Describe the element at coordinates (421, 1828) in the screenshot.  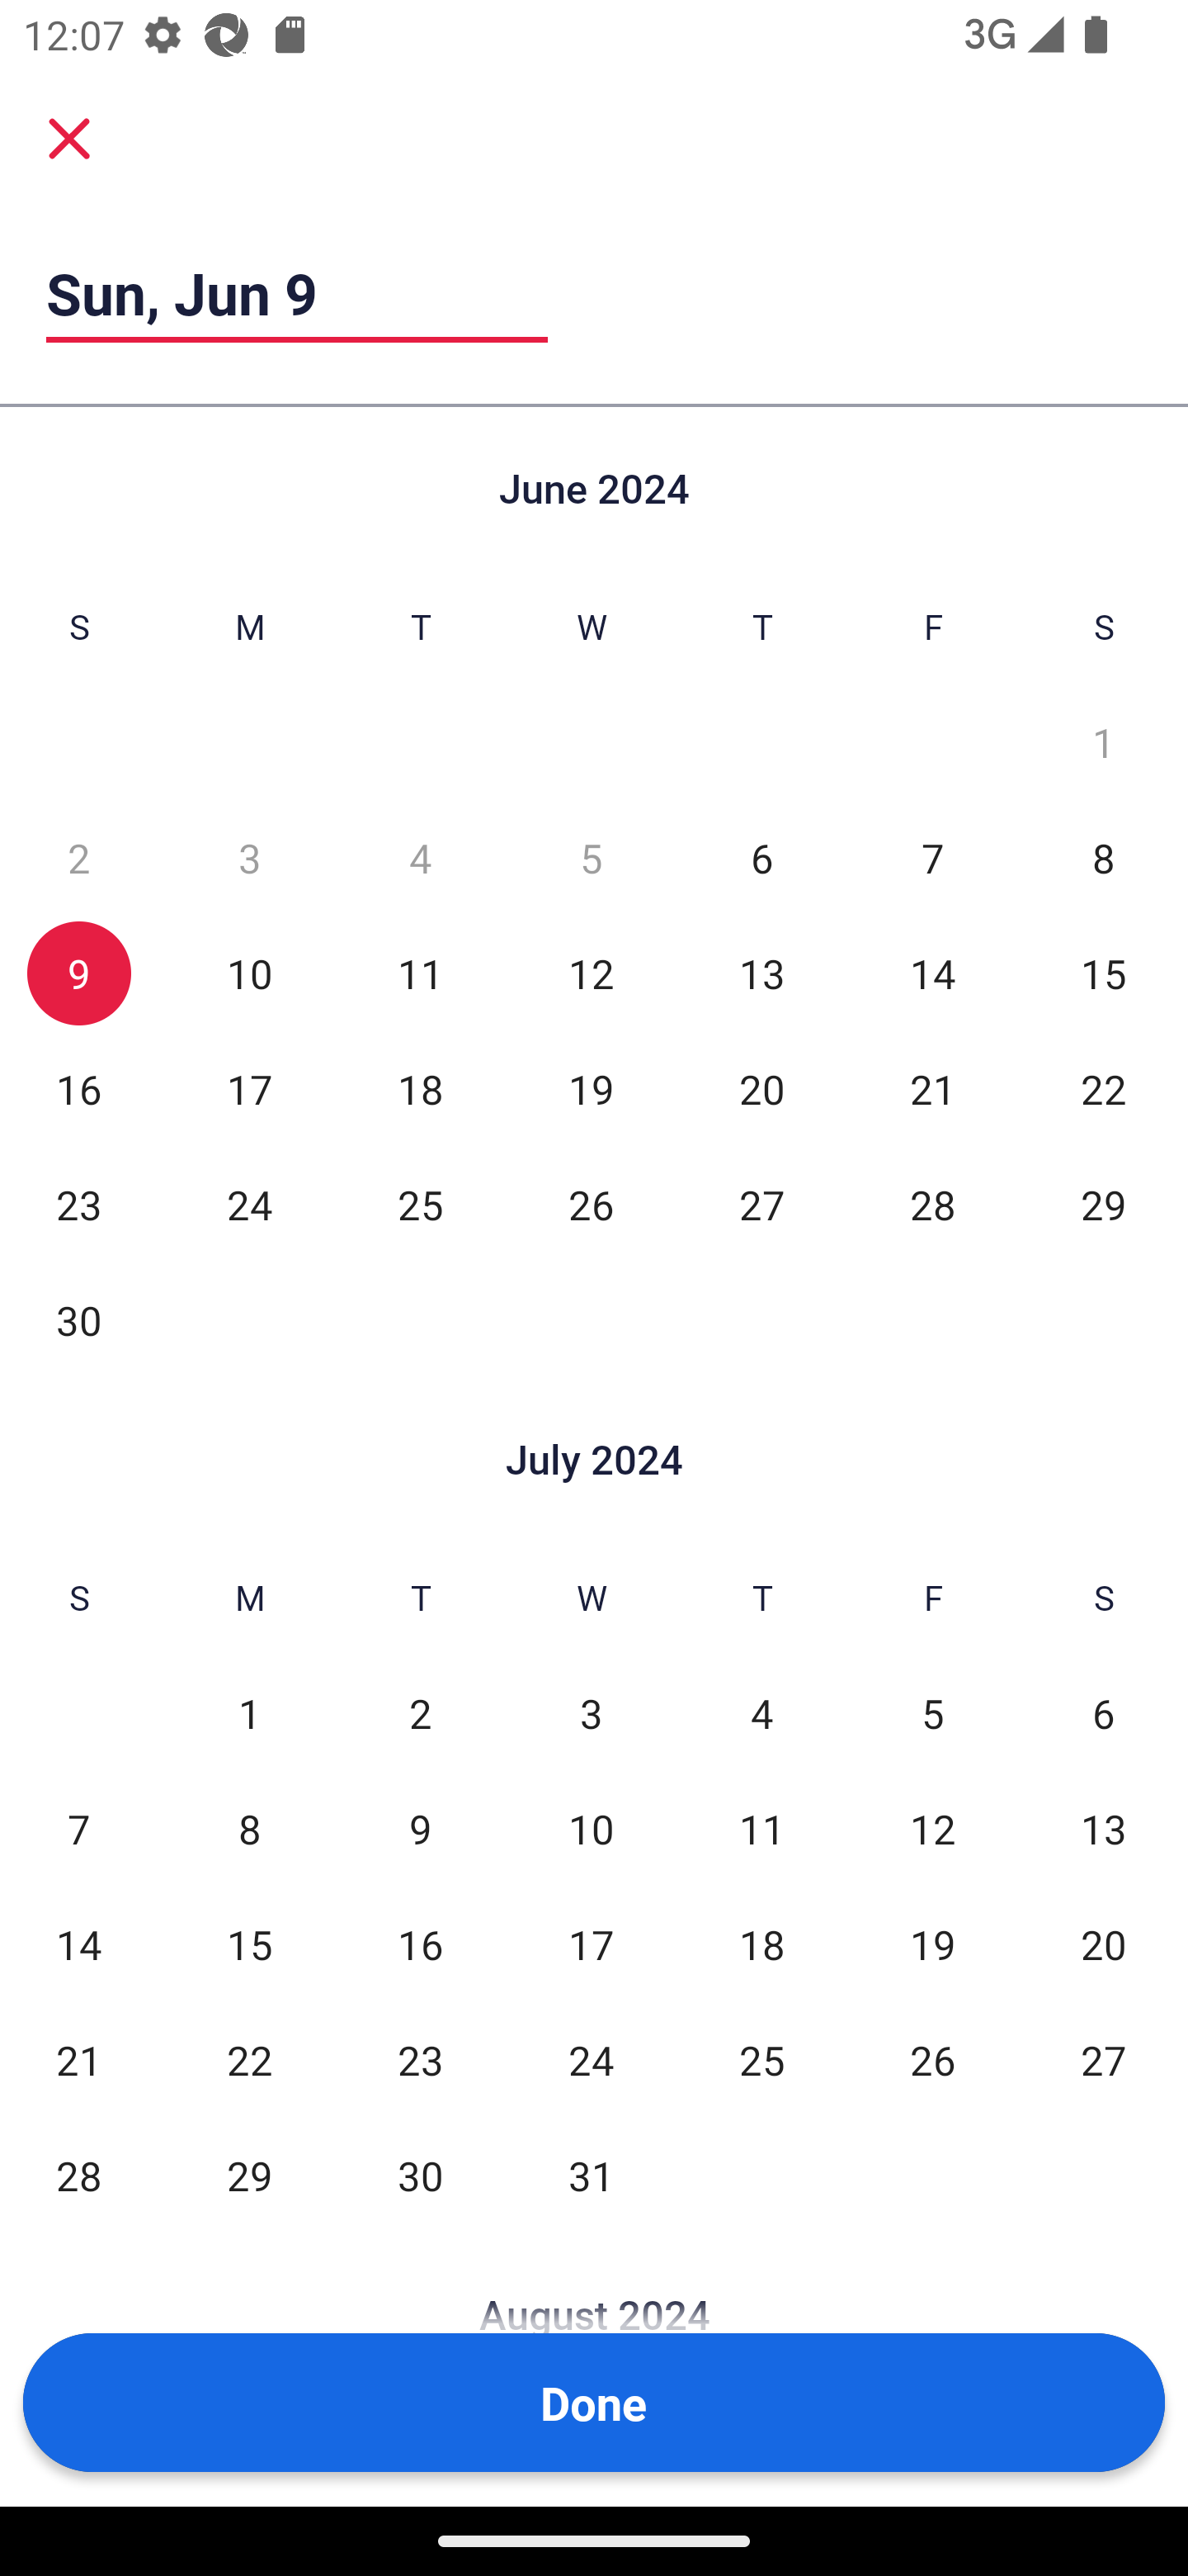
I see `9 Tue, Jul 9, Not Selected` at that location.